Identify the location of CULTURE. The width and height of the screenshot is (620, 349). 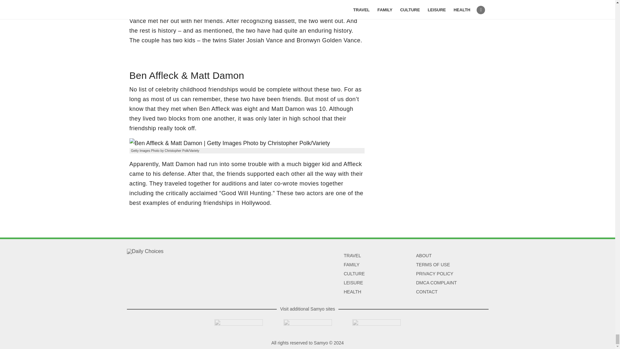
(354, 274).